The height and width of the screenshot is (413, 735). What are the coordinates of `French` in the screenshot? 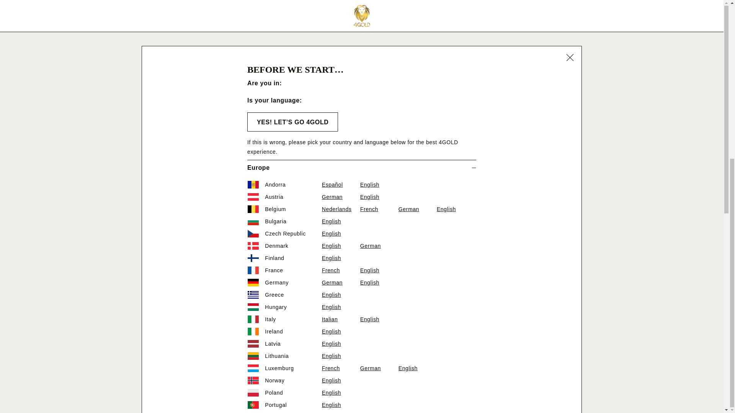 It's located at (341, 115).